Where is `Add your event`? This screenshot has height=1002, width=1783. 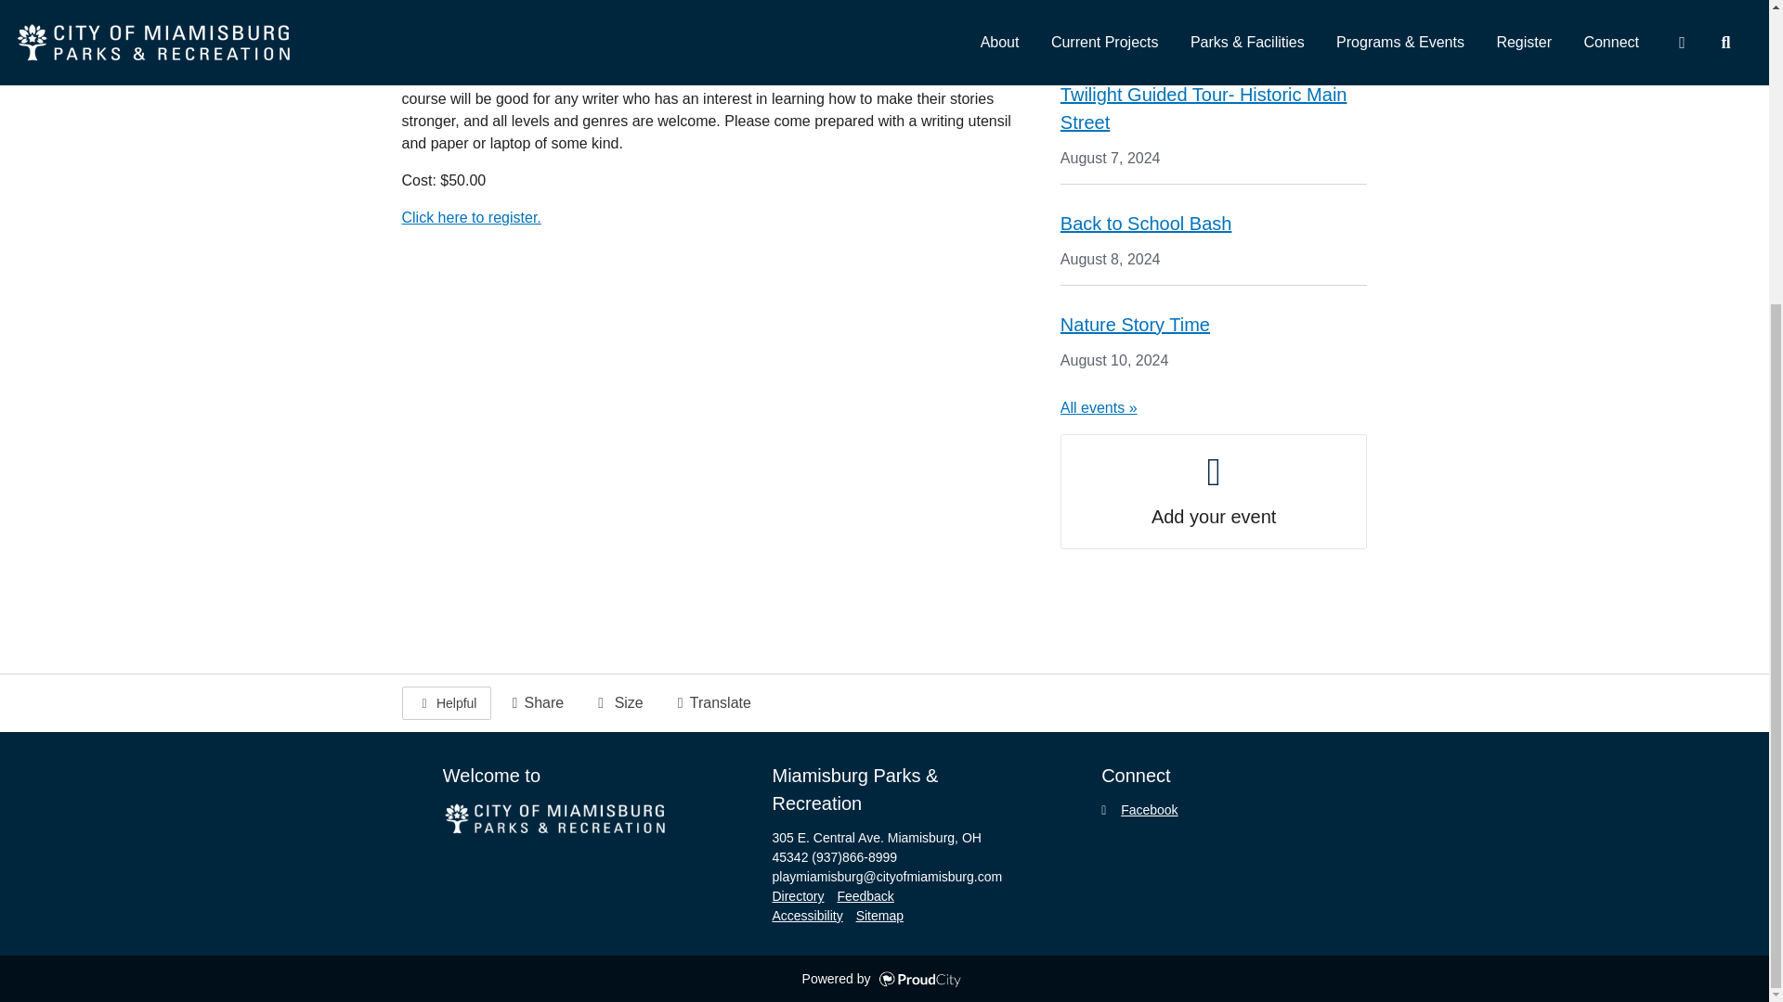 Add your event is located at coordinates (1214, 491).